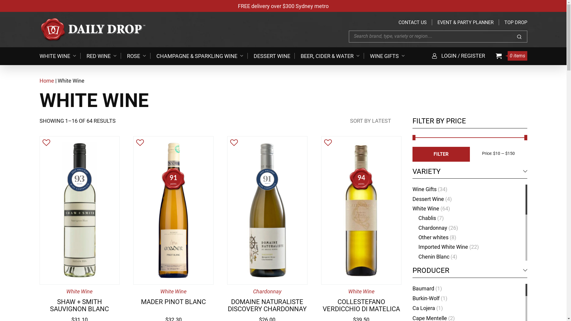  I want to click on Baumard, so click(423, 288).